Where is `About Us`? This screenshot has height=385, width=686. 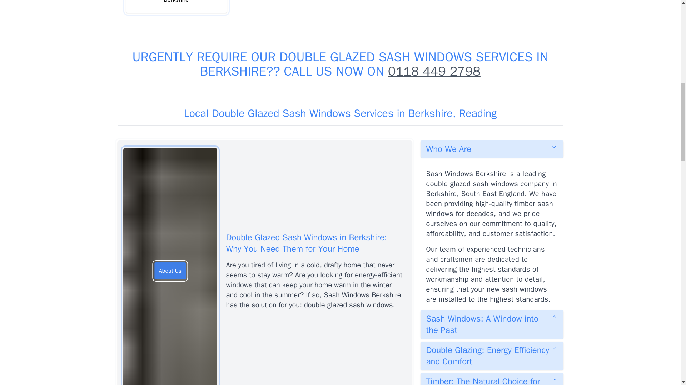 About Us is located at coordinates (170, 271).